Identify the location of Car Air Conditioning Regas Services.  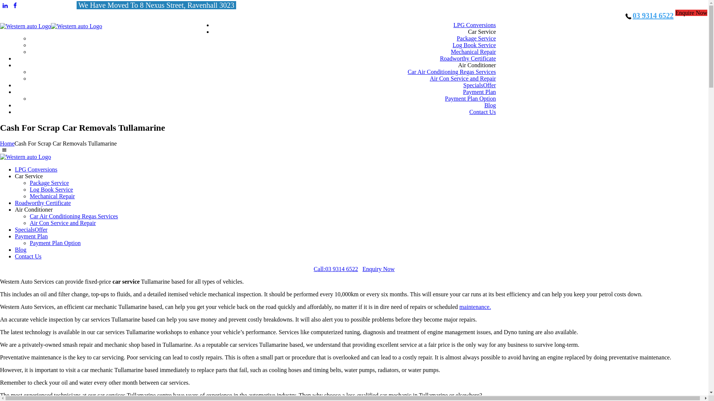
(451, 72).